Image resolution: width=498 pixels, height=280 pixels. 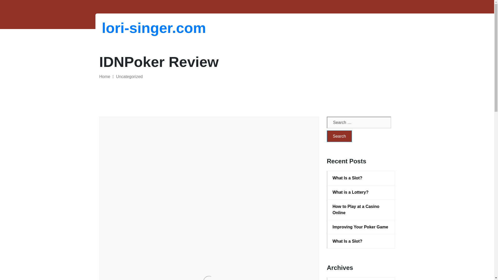 I want to click on What Is a Slot?, so click(x=361, y=178).